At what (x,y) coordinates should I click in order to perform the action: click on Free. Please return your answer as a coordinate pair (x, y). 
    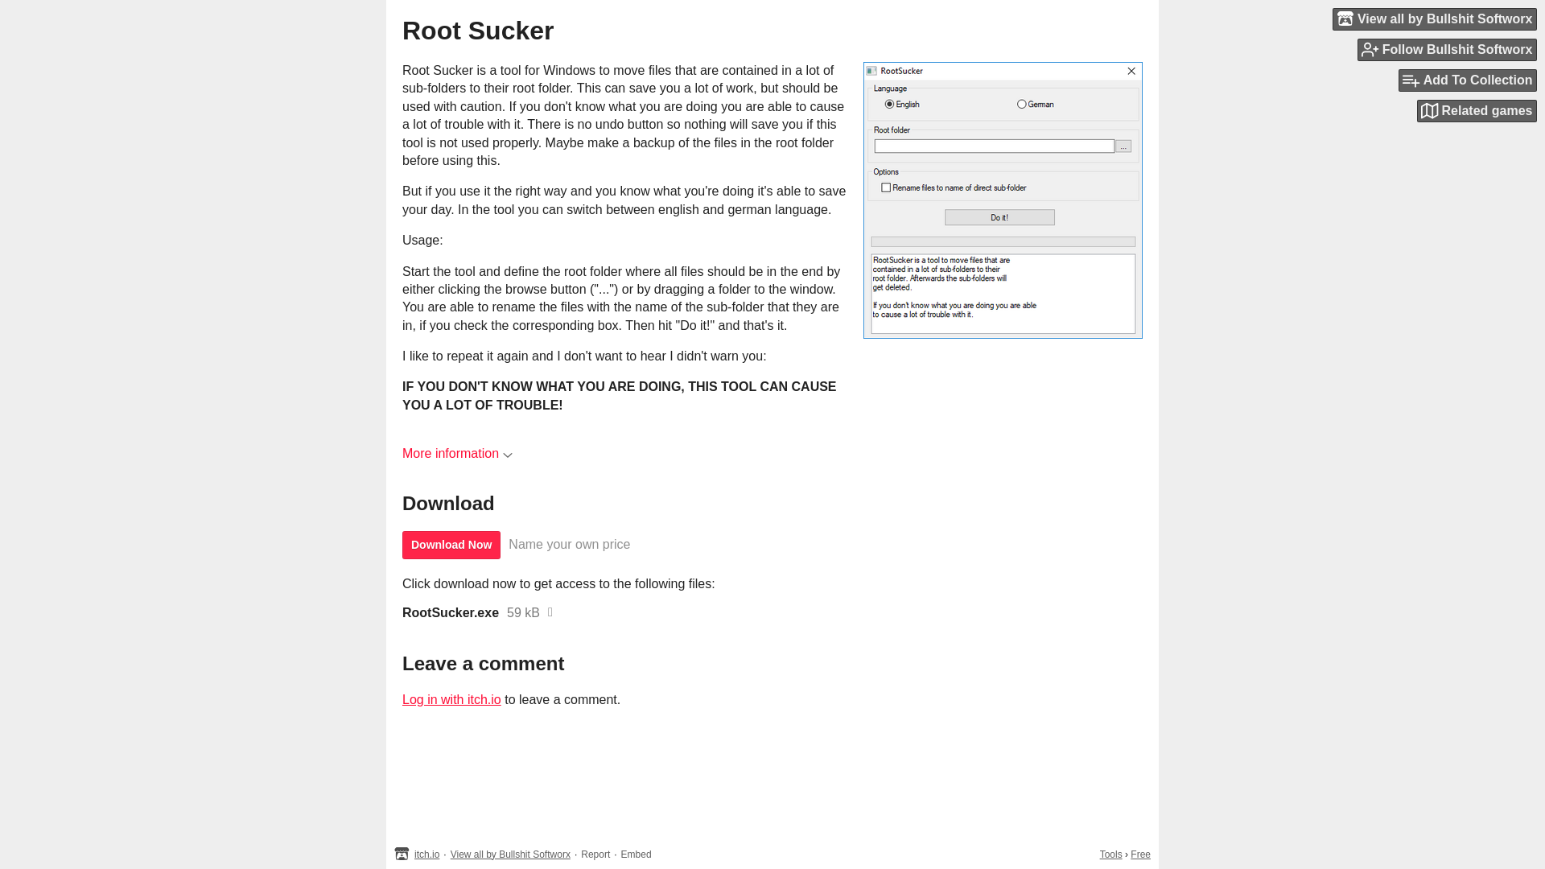
    Looking at the image, I should click on (1141, 854).